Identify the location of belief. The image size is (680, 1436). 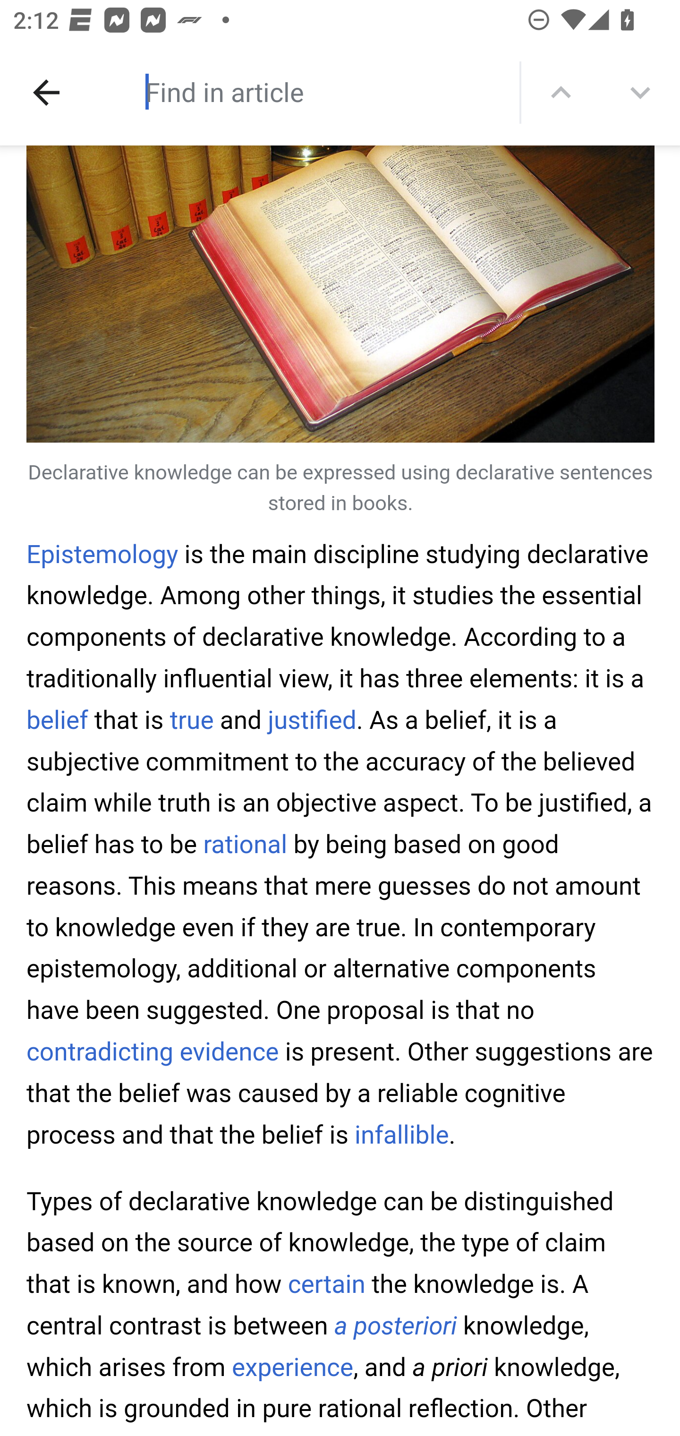
(58, 720).